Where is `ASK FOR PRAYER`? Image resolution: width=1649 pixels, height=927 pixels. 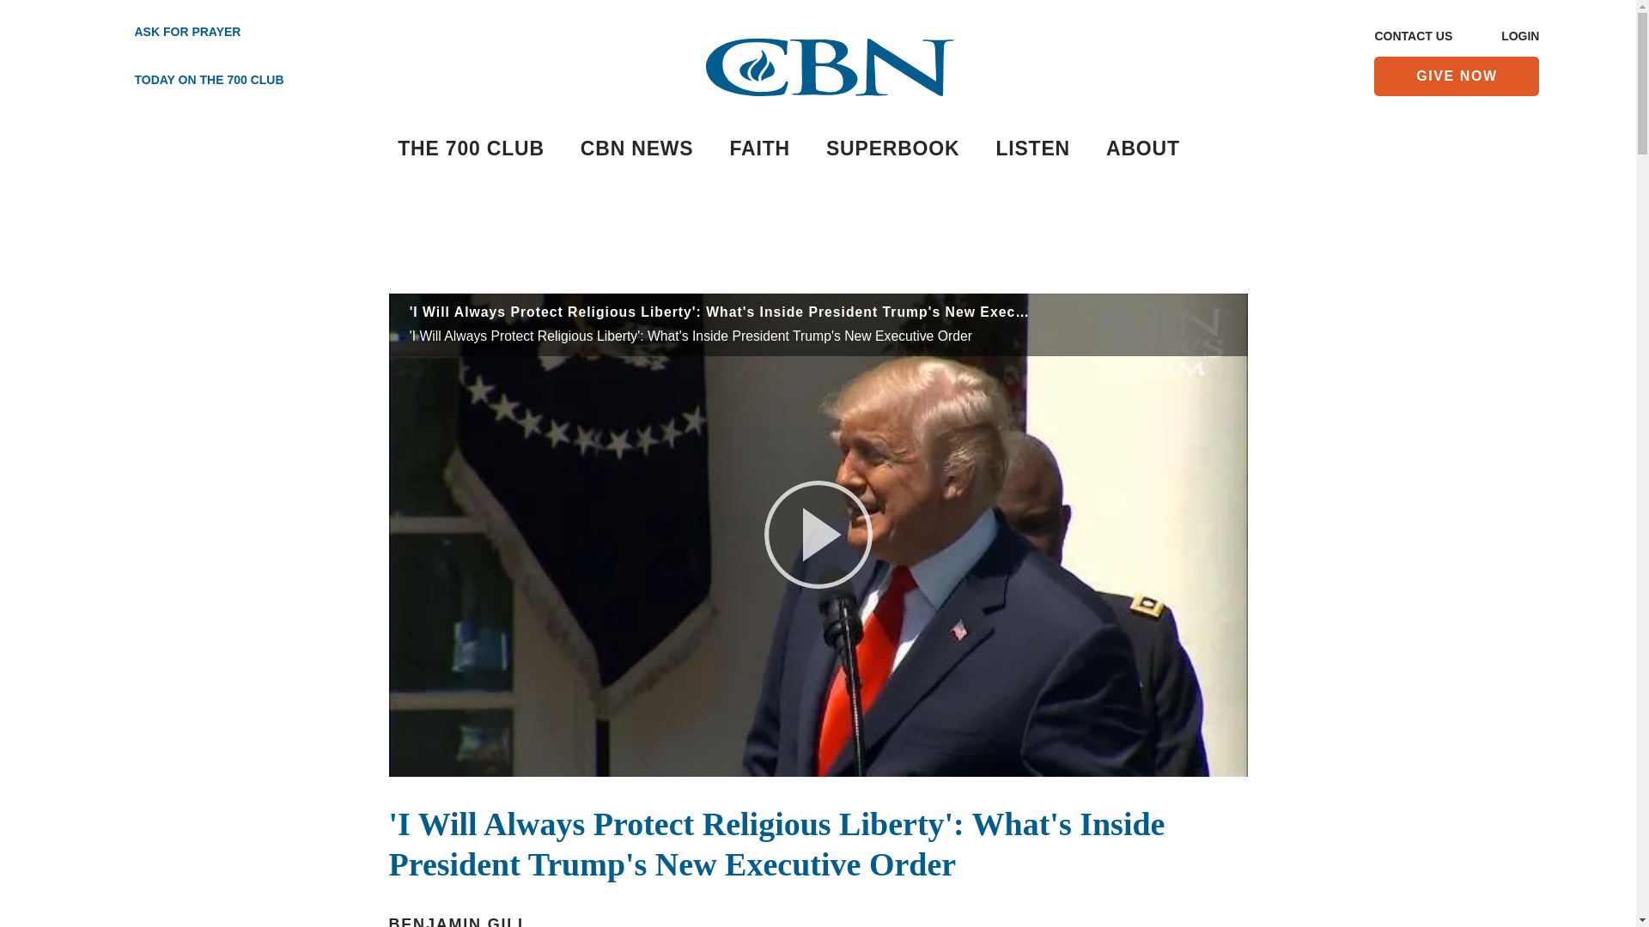
ASK FOR PRAYER is located at coordinates (189, 33).